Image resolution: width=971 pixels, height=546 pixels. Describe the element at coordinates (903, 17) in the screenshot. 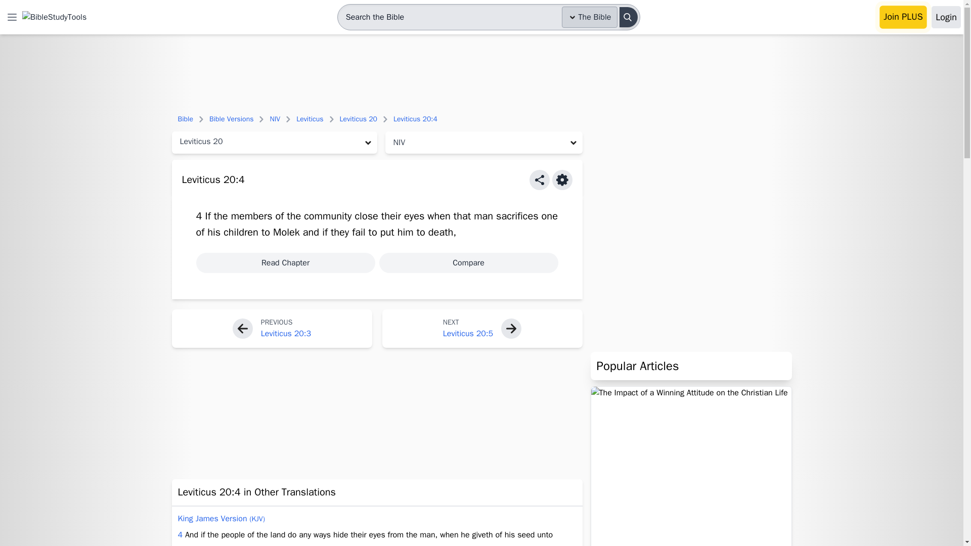

I see `Join PLUS` at that location.